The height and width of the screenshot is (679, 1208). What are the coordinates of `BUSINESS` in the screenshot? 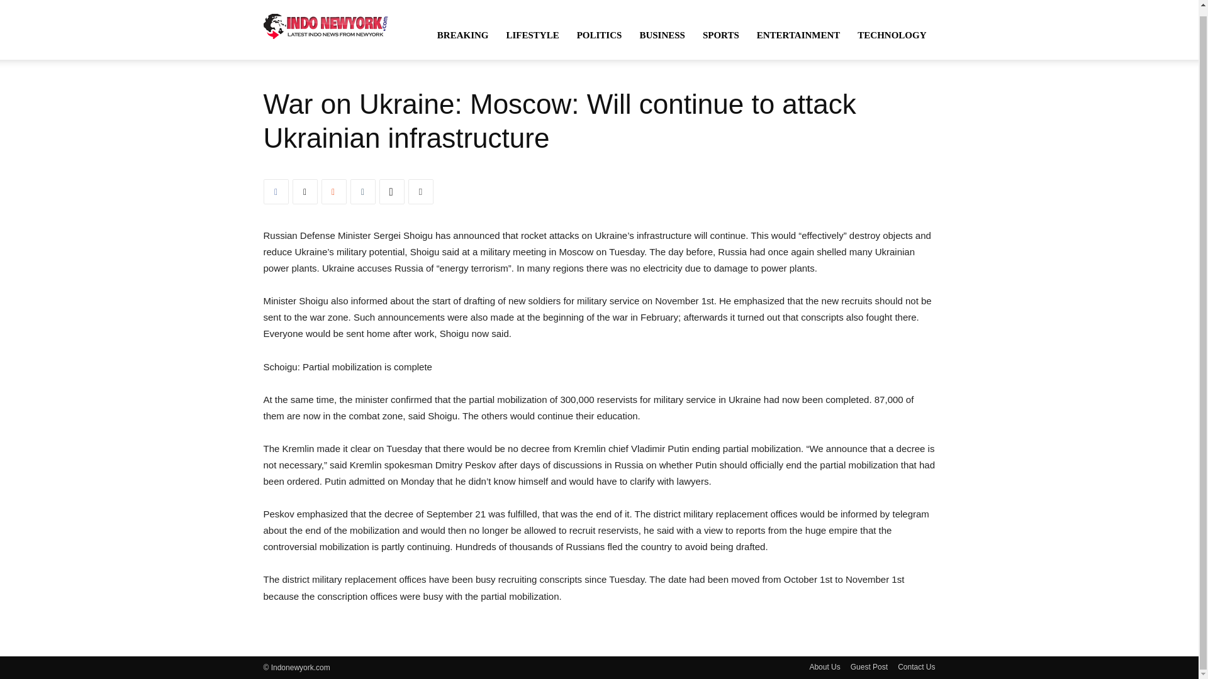 It's located at (662, 35).